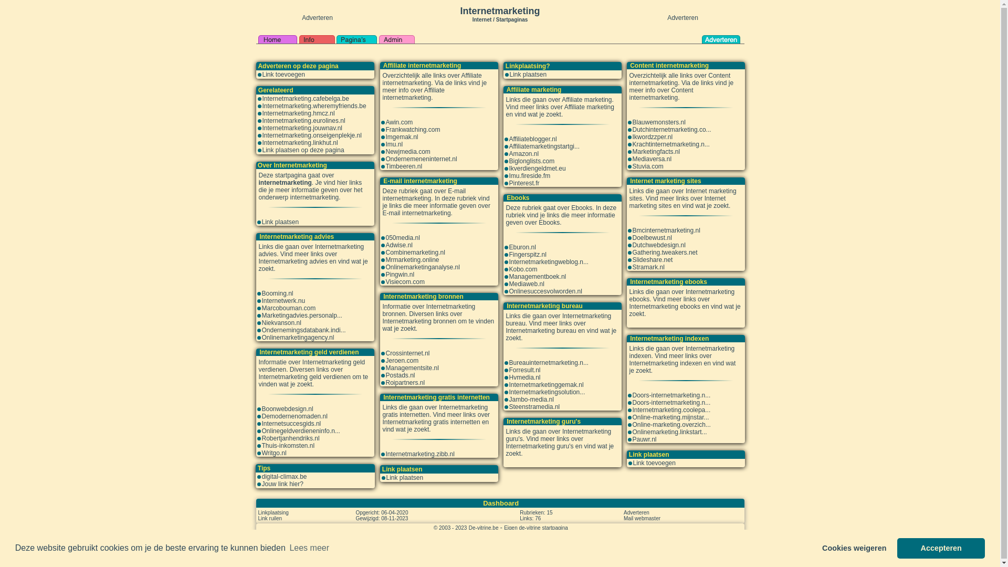 The image size is (1008, 567). Describe the element at coordinates (666, 230) in the screenshot. I see `Bmcinternetmarketing.nl` at that location.